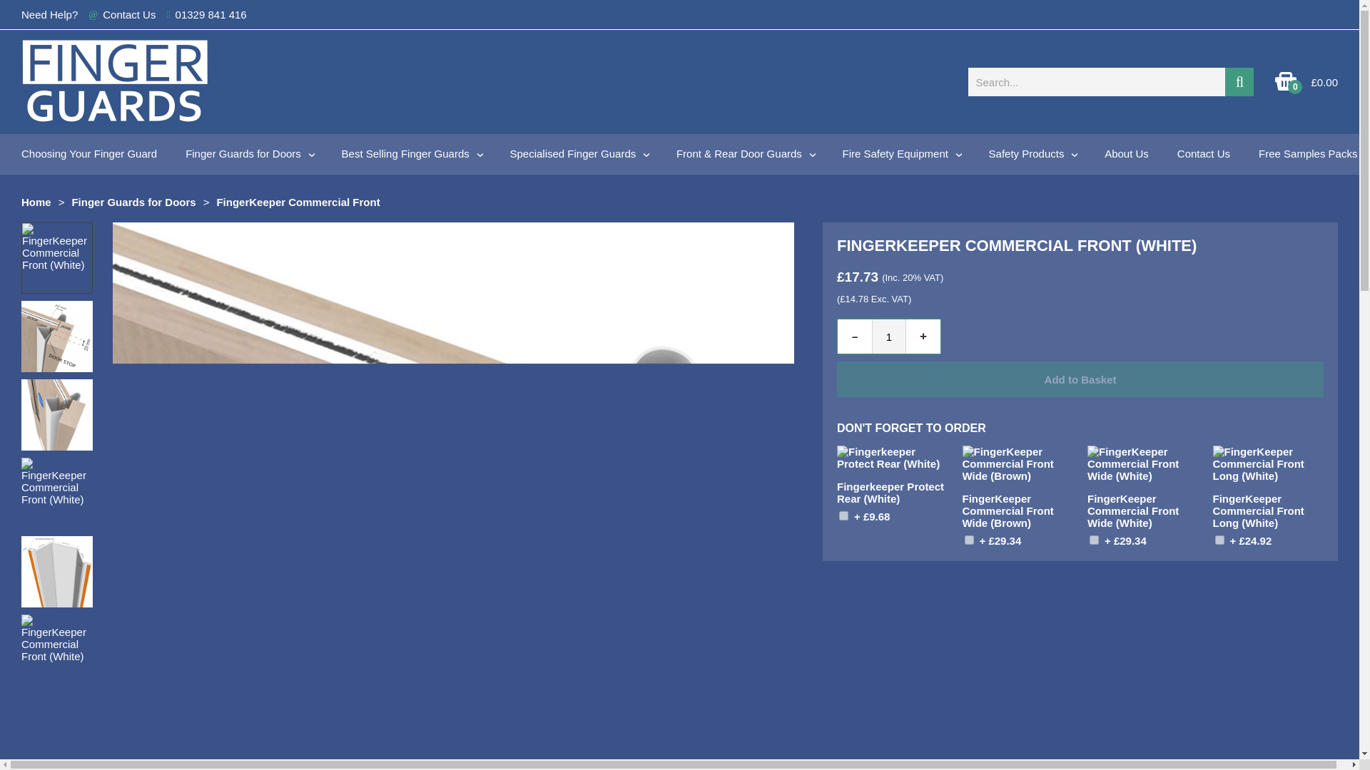 This screenshot has width=1370, height=770. What do you see at coordinates (1219, 539) in the screenshot?
I see `1` at bounding box center [1219, 539].